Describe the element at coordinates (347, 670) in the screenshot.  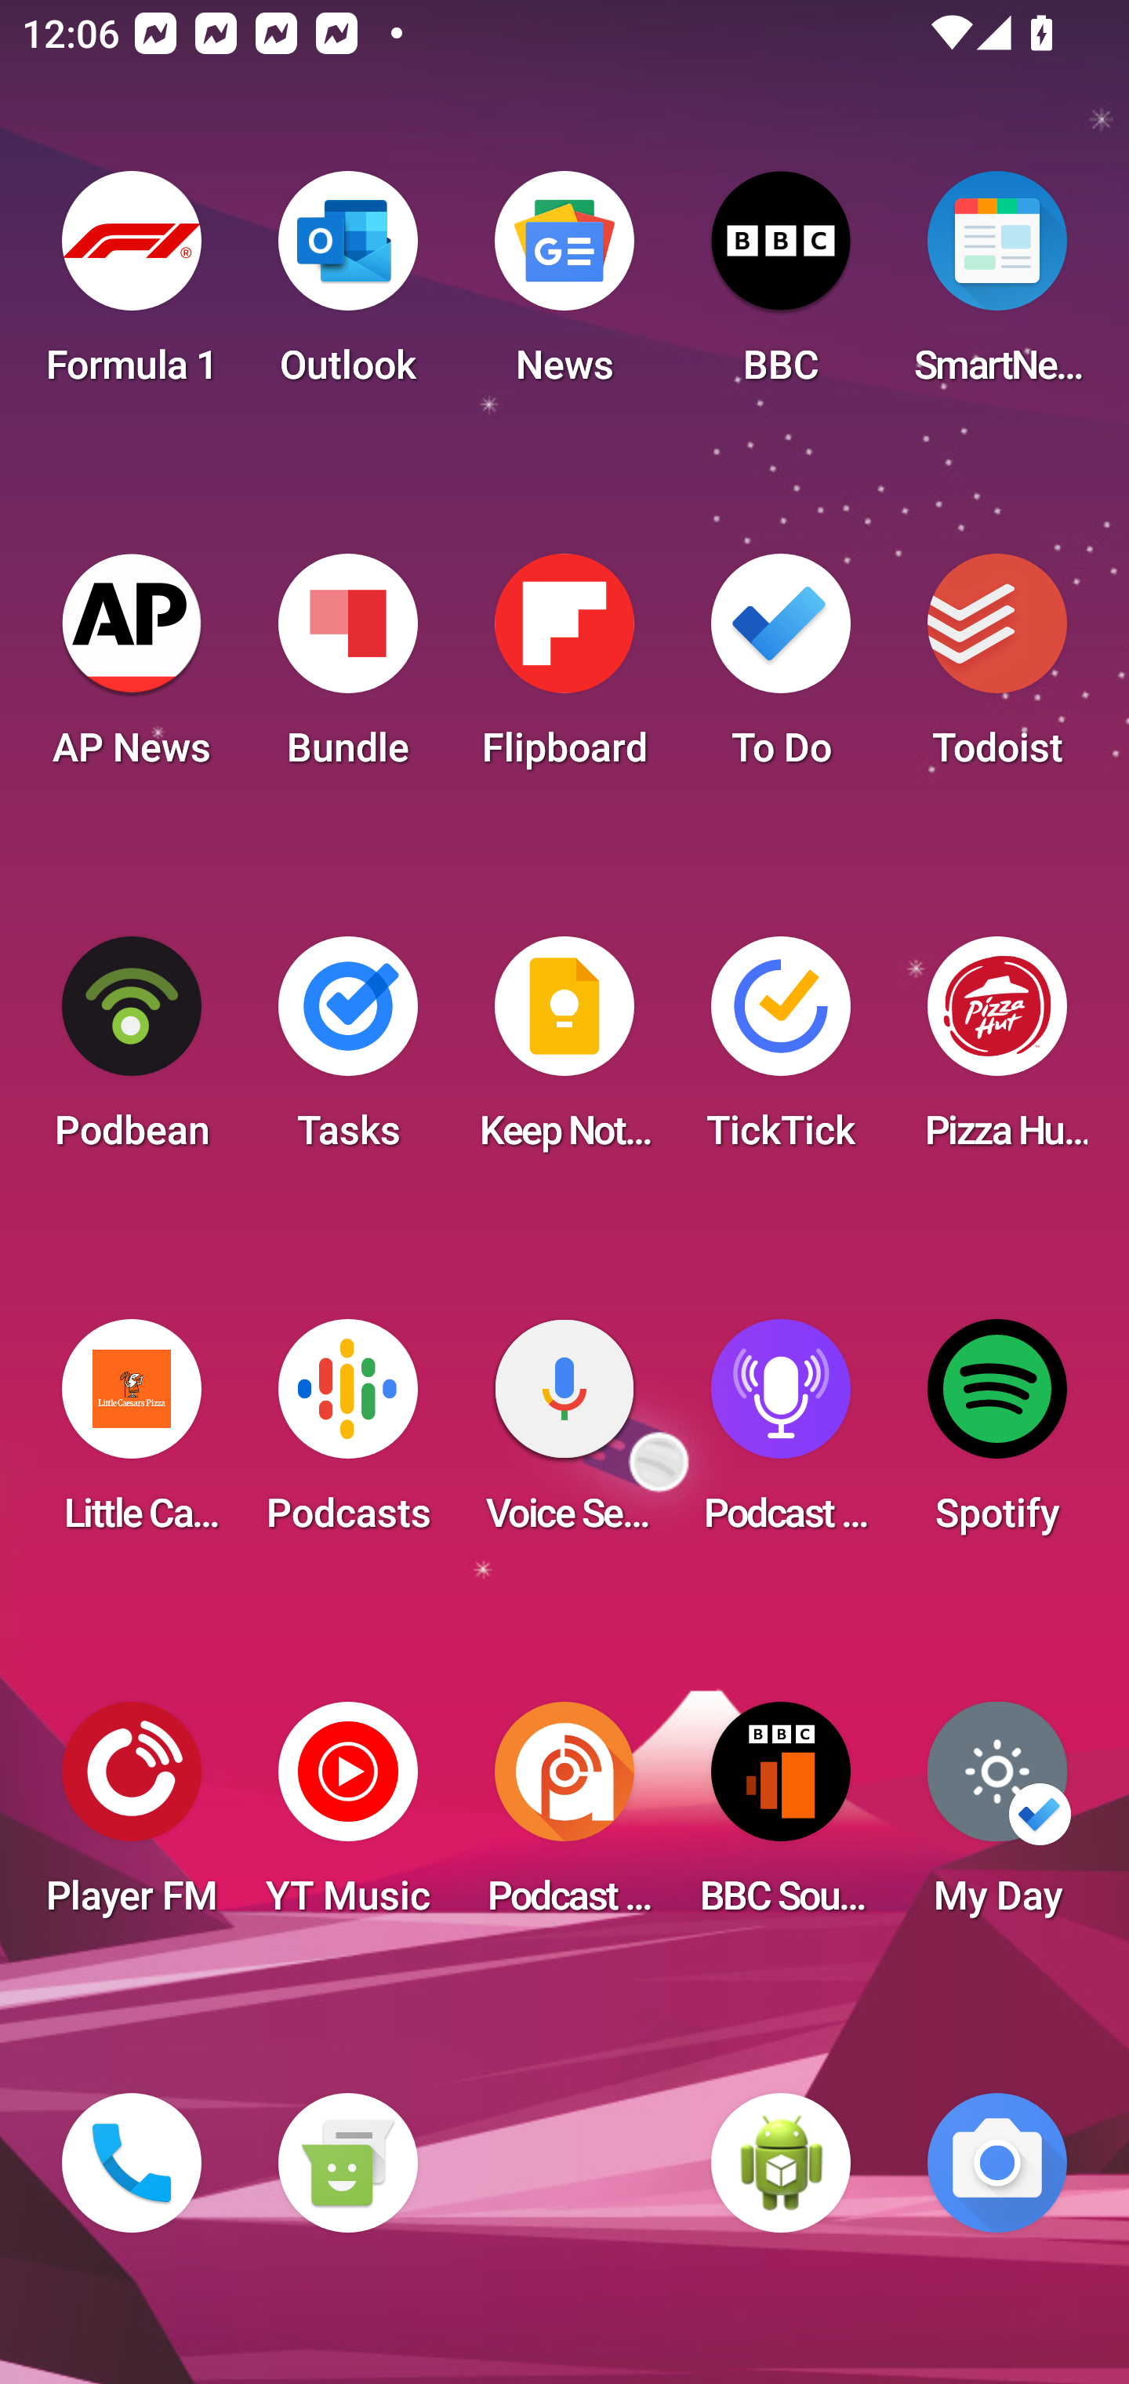
I see `Bundle` at that location.